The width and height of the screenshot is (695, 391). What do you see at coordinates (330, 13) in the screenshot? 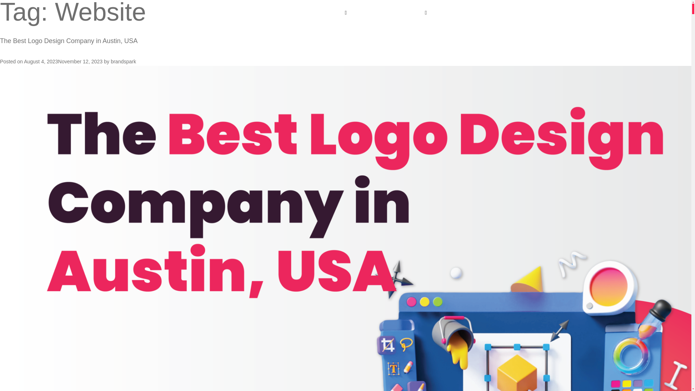
I see `SERVICES` at bounding box center [330, 13].